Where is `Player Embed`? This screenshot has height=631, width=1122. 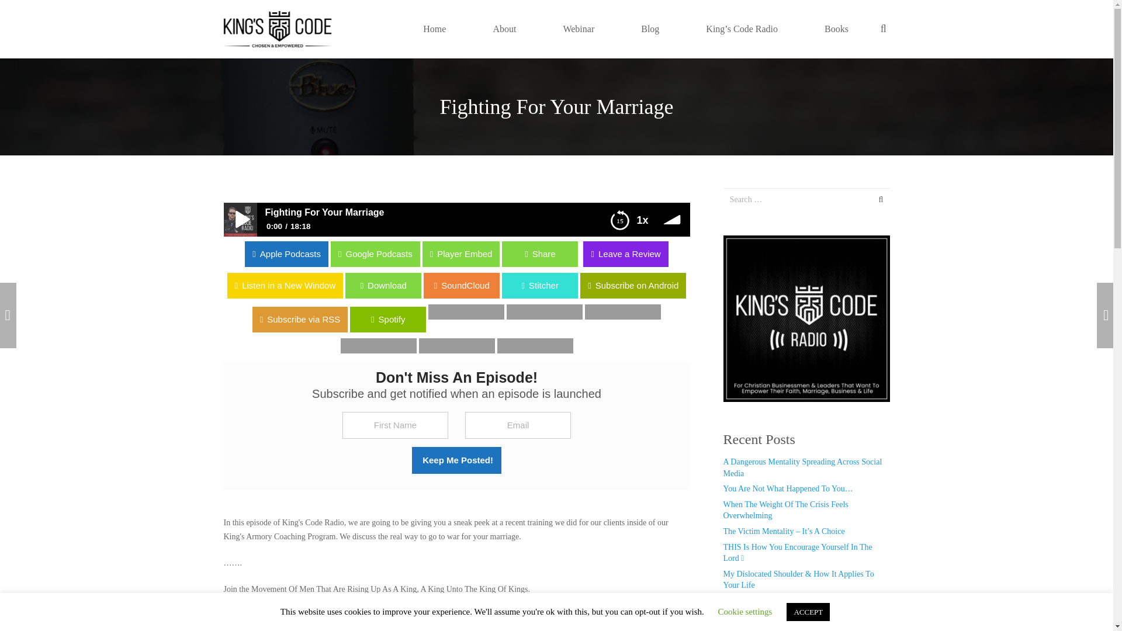 Player Embed is located at coordinates (39, 254).